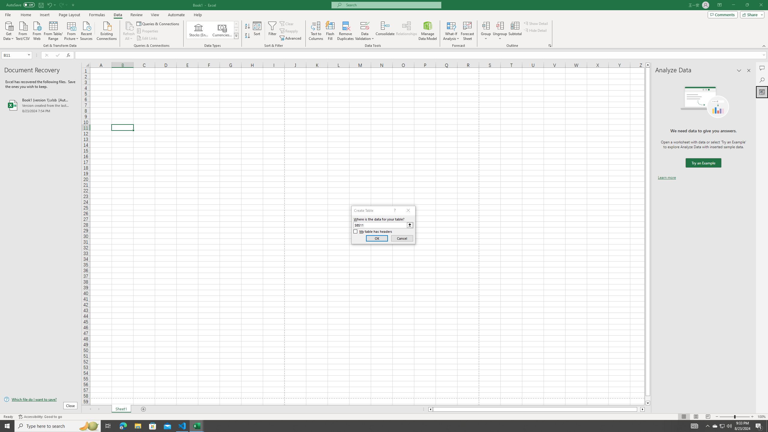 Image resolution: width=768 pixels, height=432 pixels. I want to click on Share, so click(751, 14).